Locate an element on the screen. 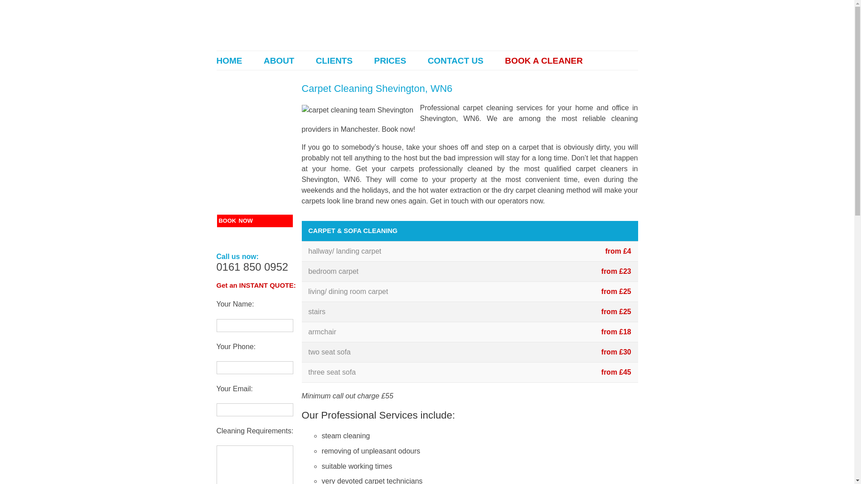 The height and width of the screenshot is (484, 861). Carpet Cleaning Service is located at coordinates (255, 124).